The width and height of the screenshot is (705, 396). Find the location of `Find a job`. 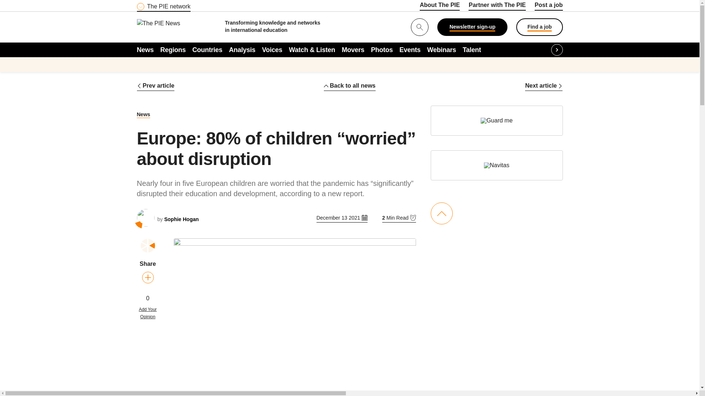

Find a job is located at coordinates (539, 27).